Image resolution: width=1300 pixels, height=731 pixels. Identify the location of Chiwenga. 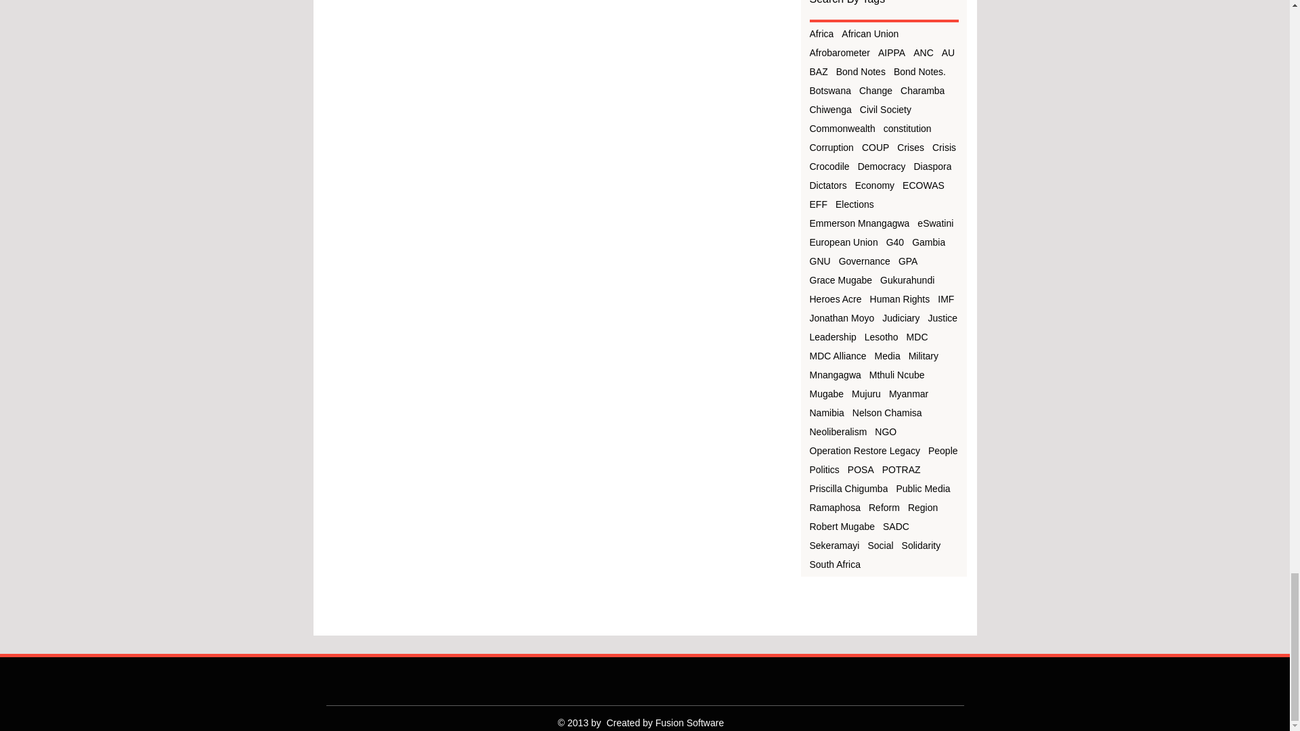
(830, 110).